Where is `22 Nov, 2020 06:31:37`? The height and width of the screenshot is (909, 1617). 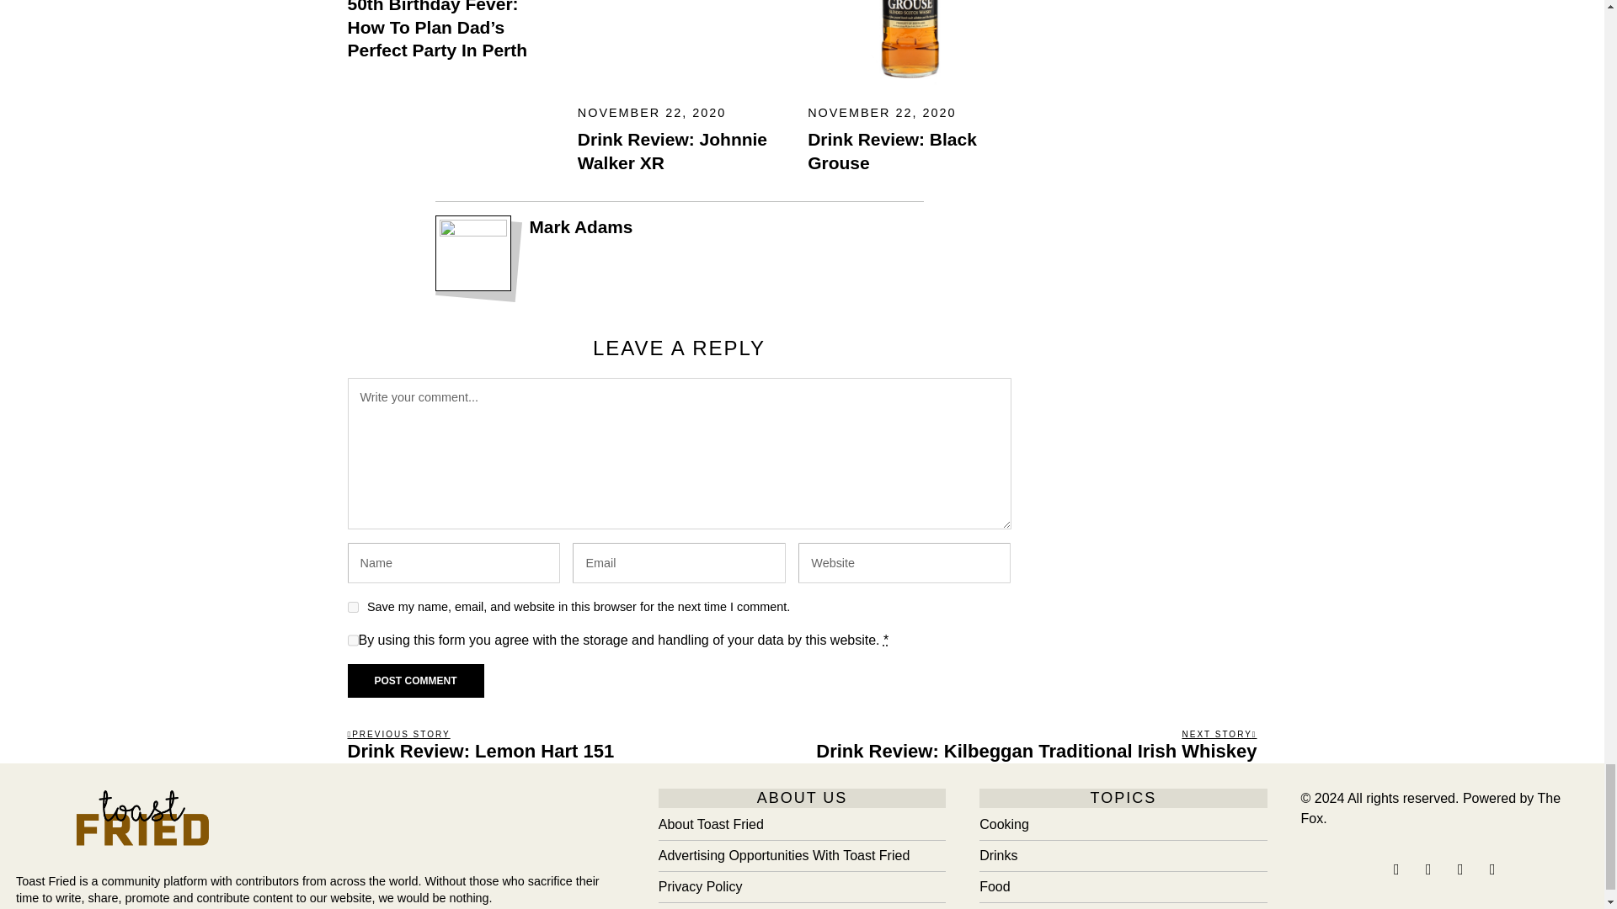
22 Nov, 2020 06:31:37 is located at coordinates (881, 113).